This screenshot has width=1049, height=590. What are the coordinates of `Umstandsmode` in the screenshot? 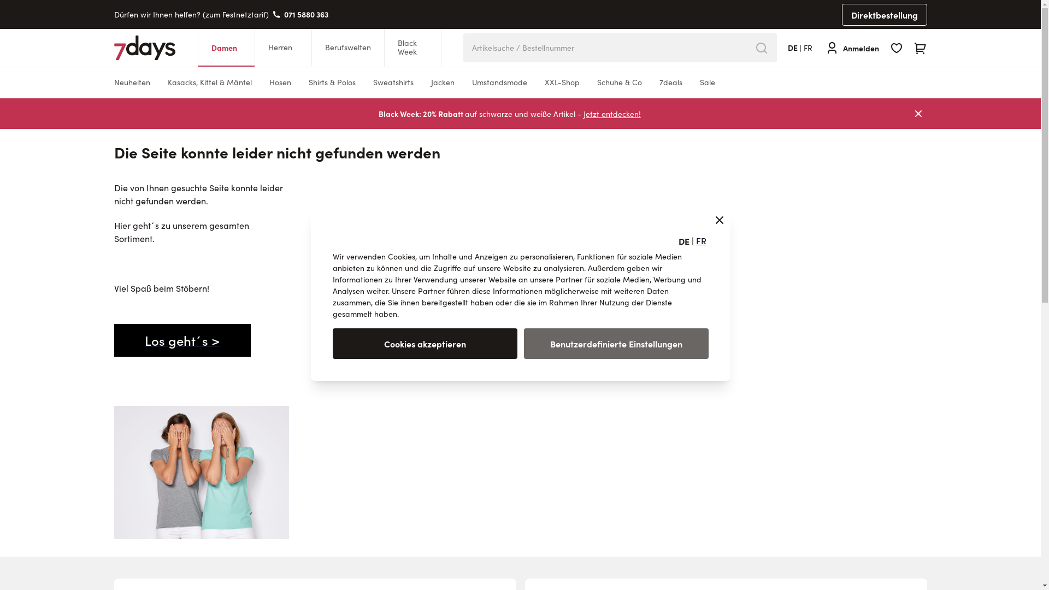 It's located at (499, 82).